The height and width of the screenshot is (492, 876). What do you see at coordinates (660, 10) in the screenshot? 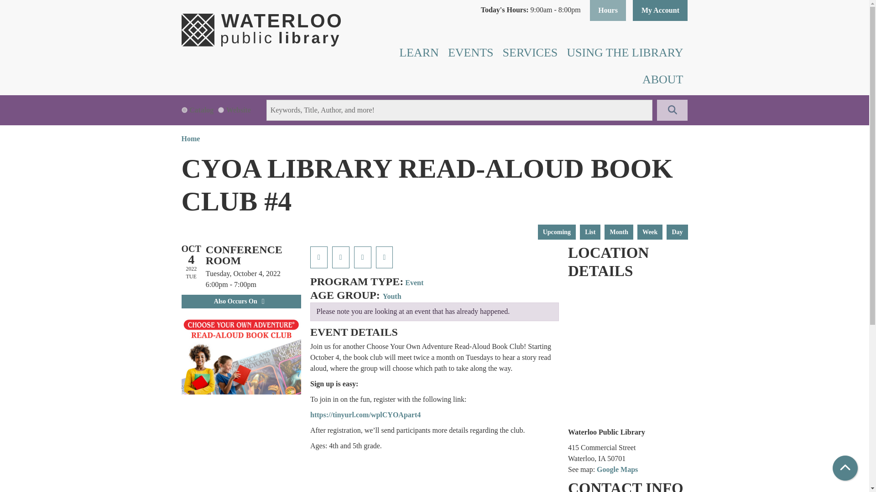
I see `My Account` at bounding box center [660, 10].